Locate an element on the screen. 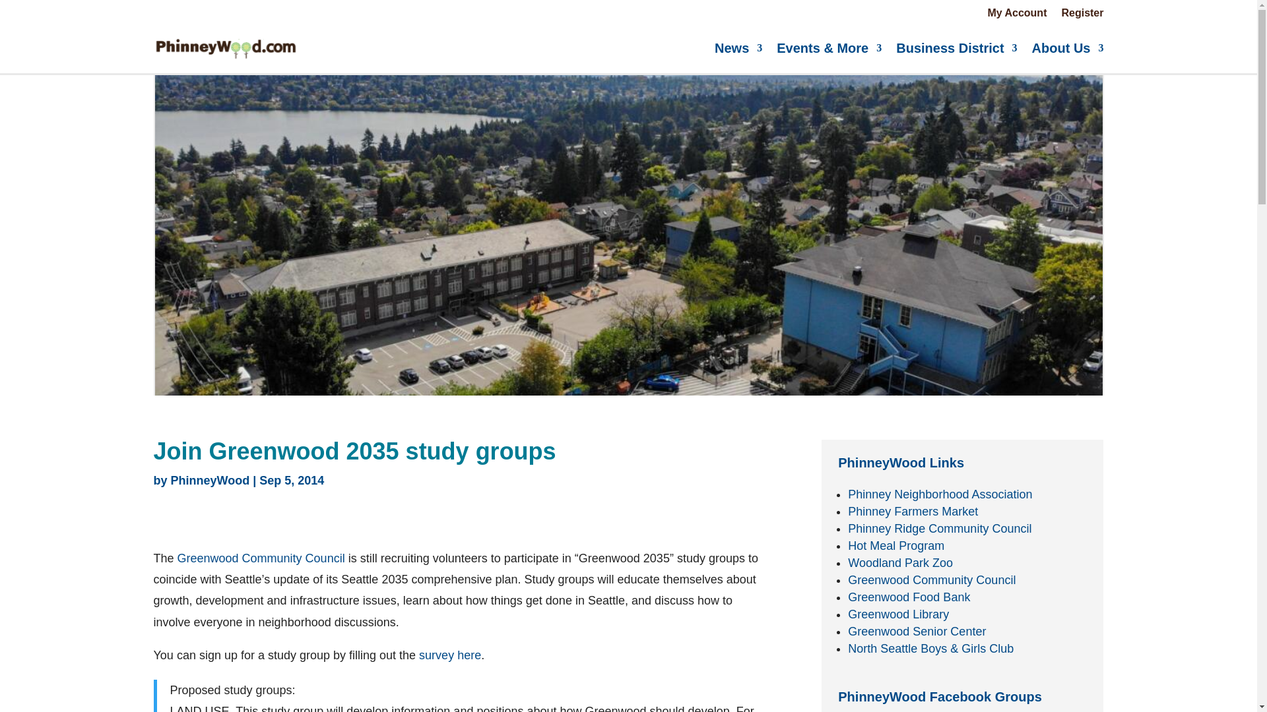  Business District is located at coordinates (956, 47).